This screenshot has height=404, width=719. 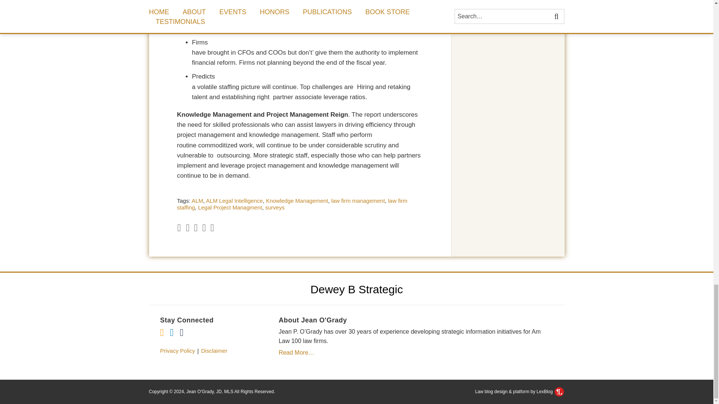 What do you see at coordinates (292, 204) in the screenshot?
I see `law firm staffing` at bounding box center [292, 204].